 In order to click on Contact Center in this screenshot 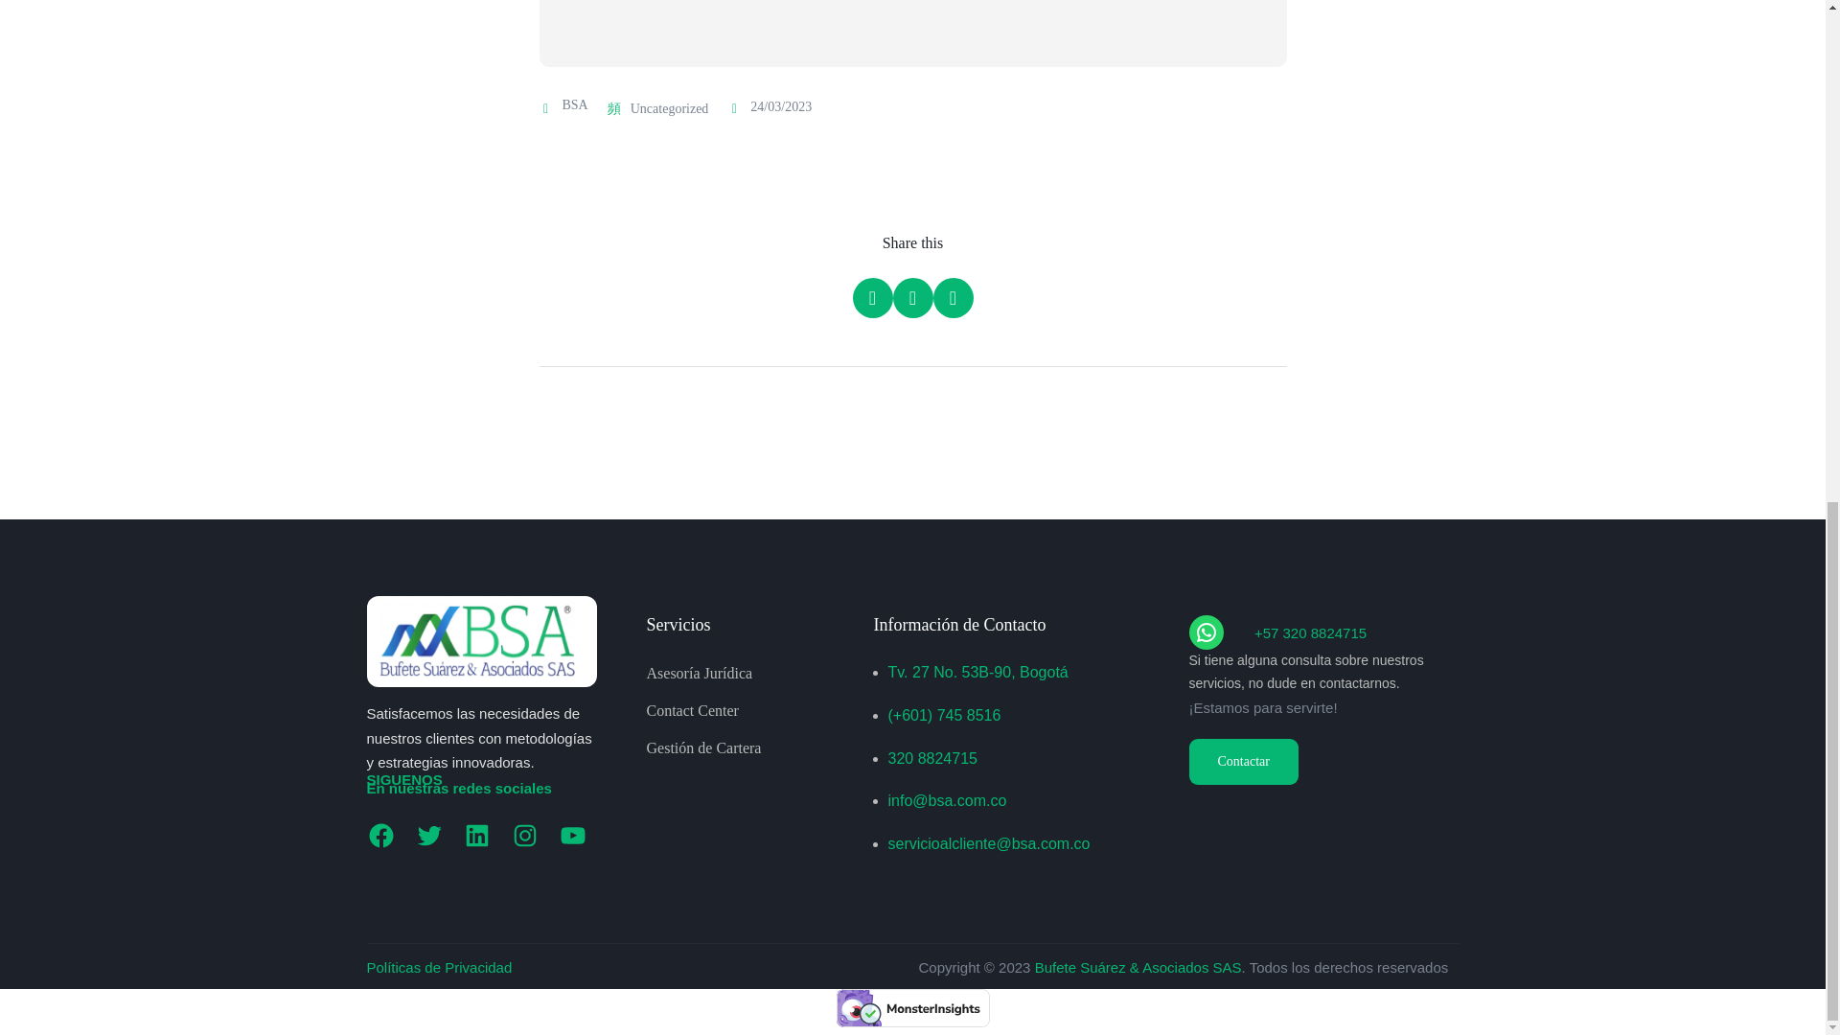, I will do `click(691, 710)`.